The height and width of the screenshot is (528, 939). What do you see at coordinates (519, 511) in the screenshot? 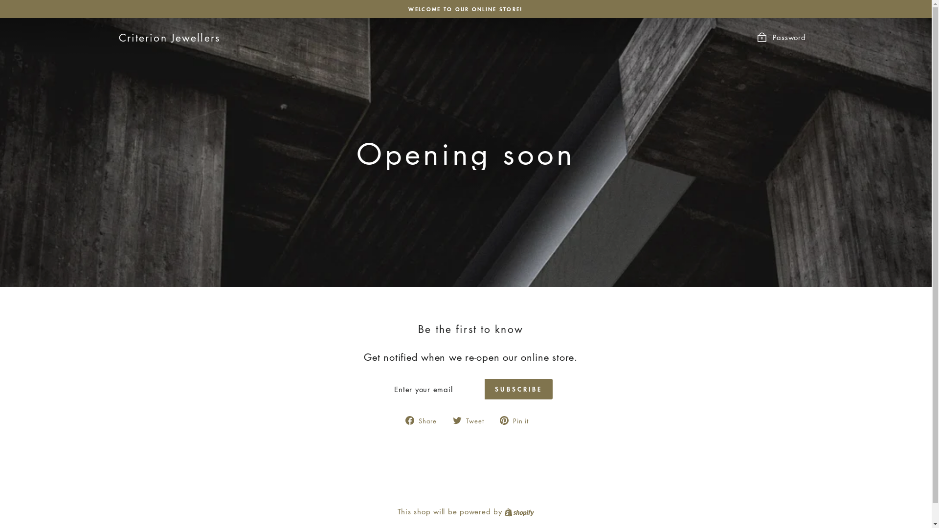
I see `Shopify logo
Shopify` at bounding box center [519, 511].